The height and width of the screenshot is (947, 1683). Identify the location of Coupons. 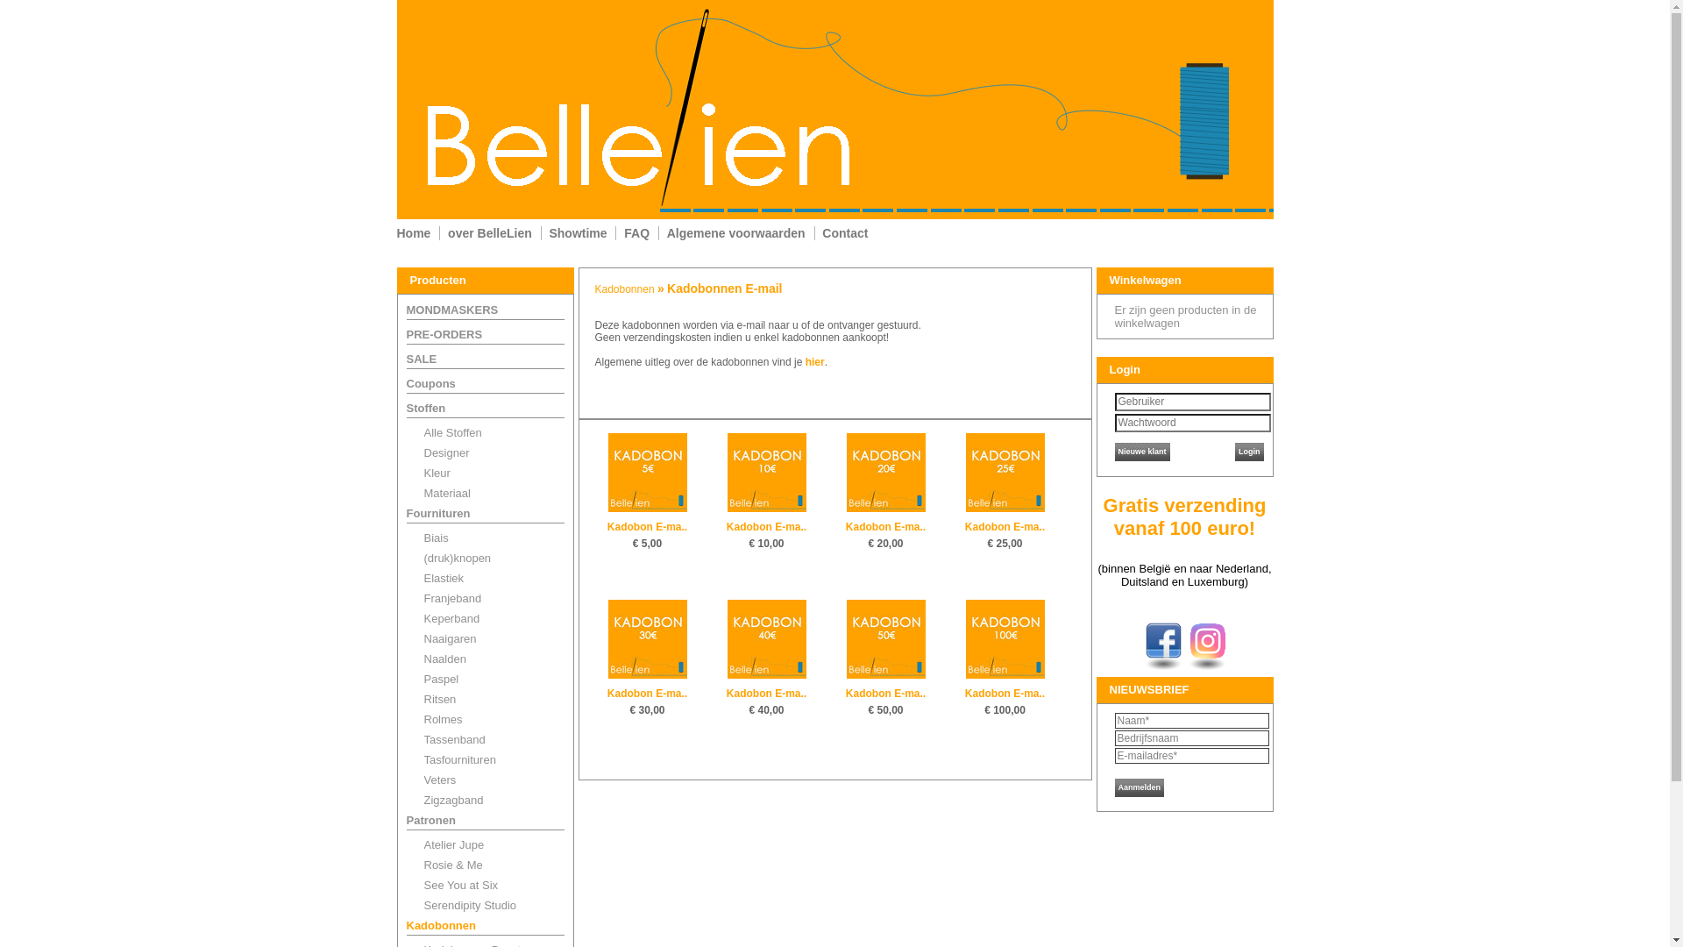
(431, 384).